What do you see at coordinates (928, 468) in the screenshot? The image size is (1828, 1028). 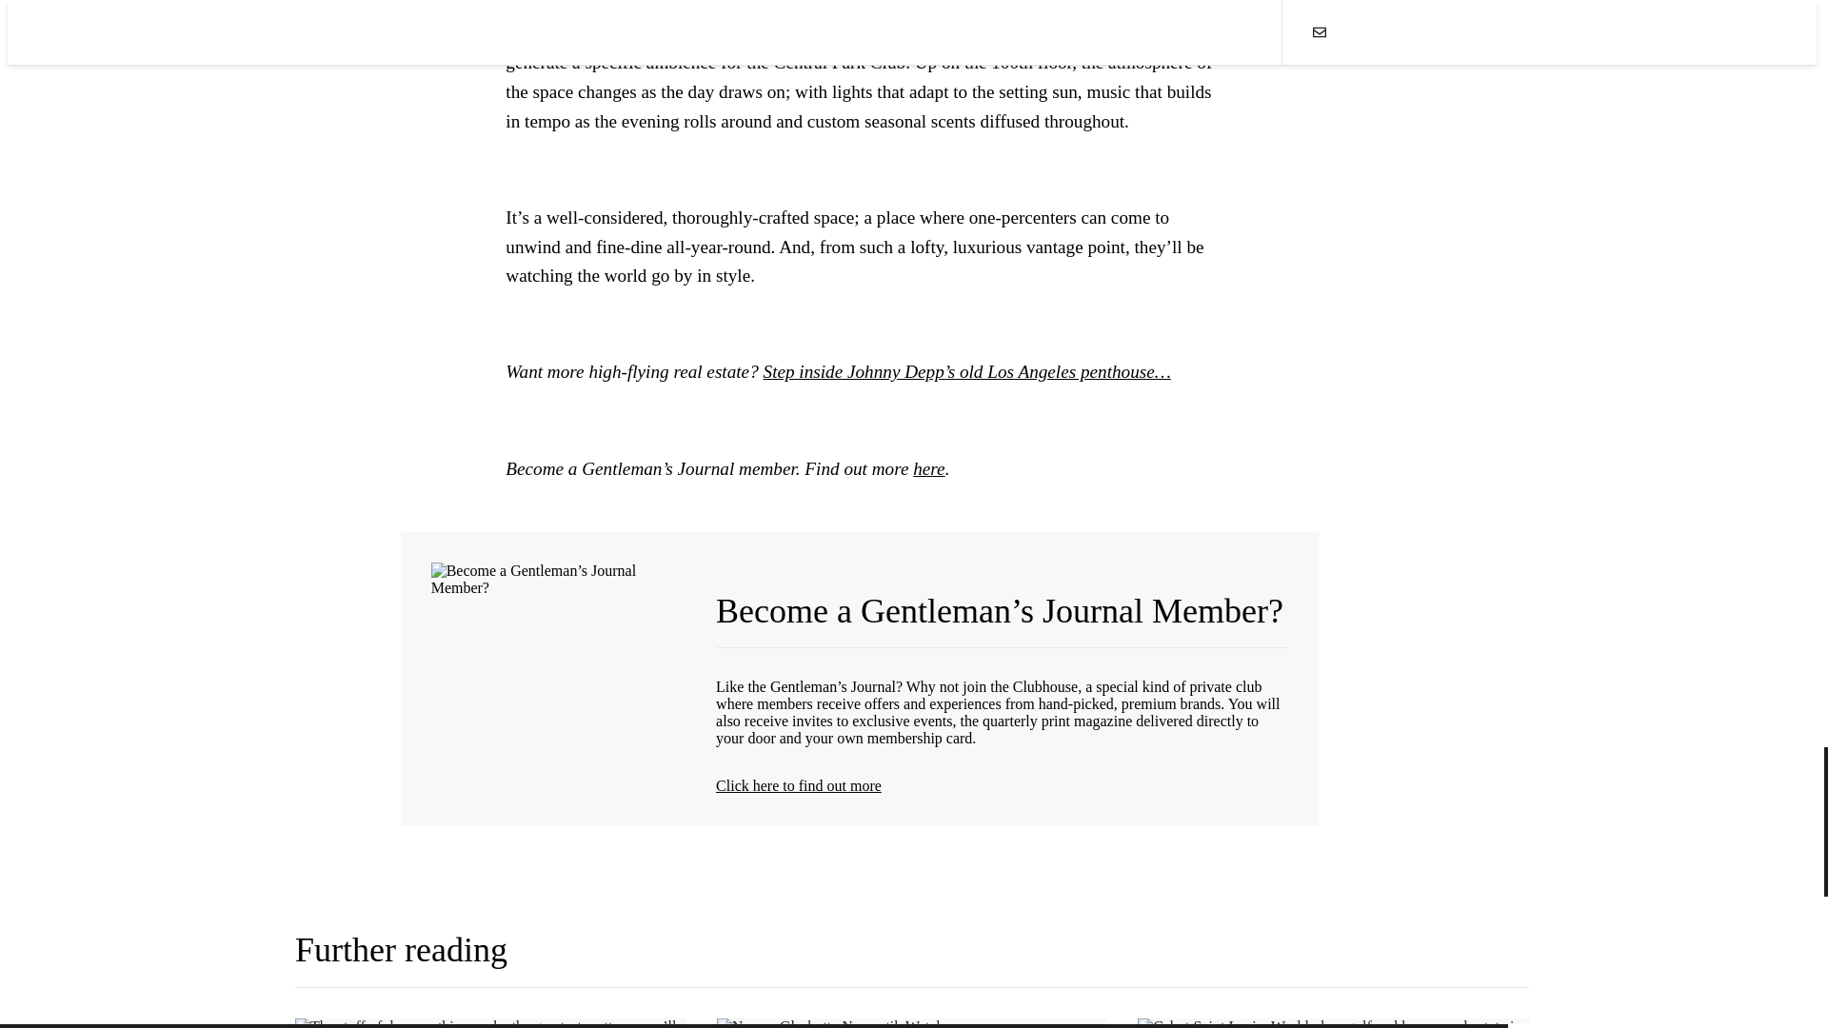 I see `here` at bounding box center [928, 468].